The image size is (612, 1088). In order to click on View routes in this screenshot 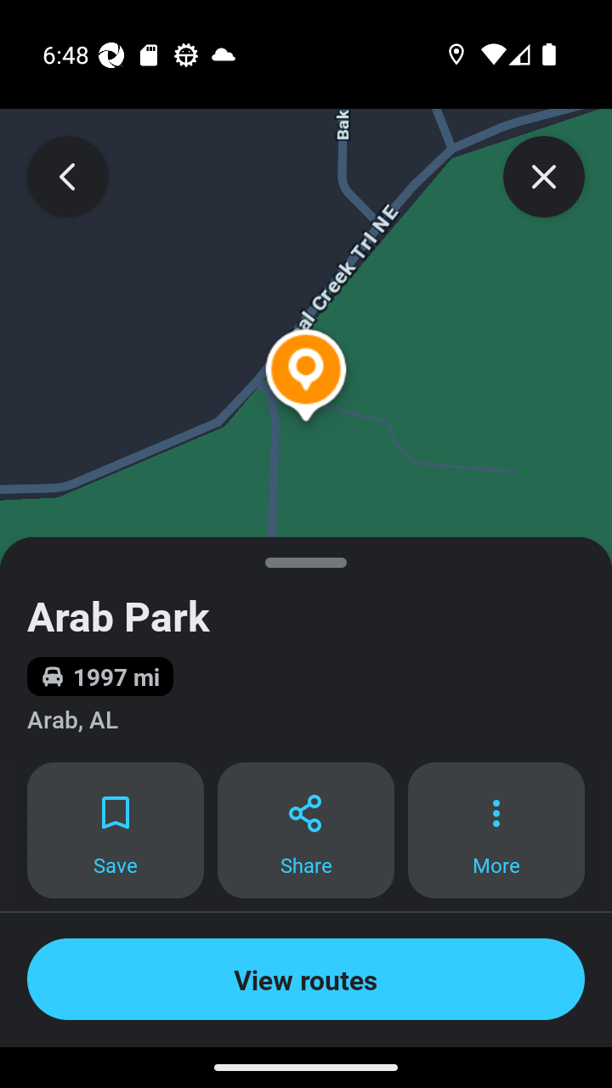, I will do `click(306, 979)`.